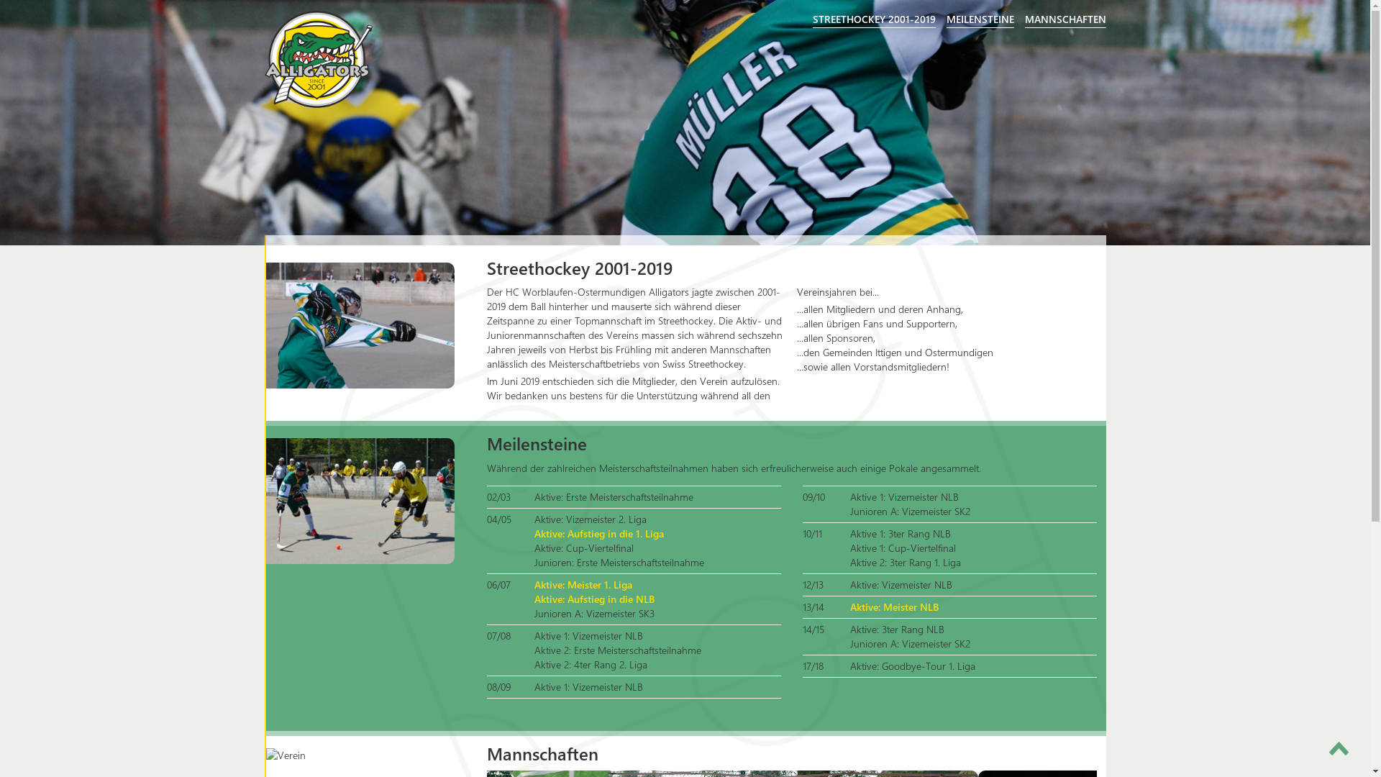 This screenshot has height=777, width=1381. Describe the element at coordinates (875, 19) in the screenshot. I see `STREETHOCKEY 2001-2019` at that location.